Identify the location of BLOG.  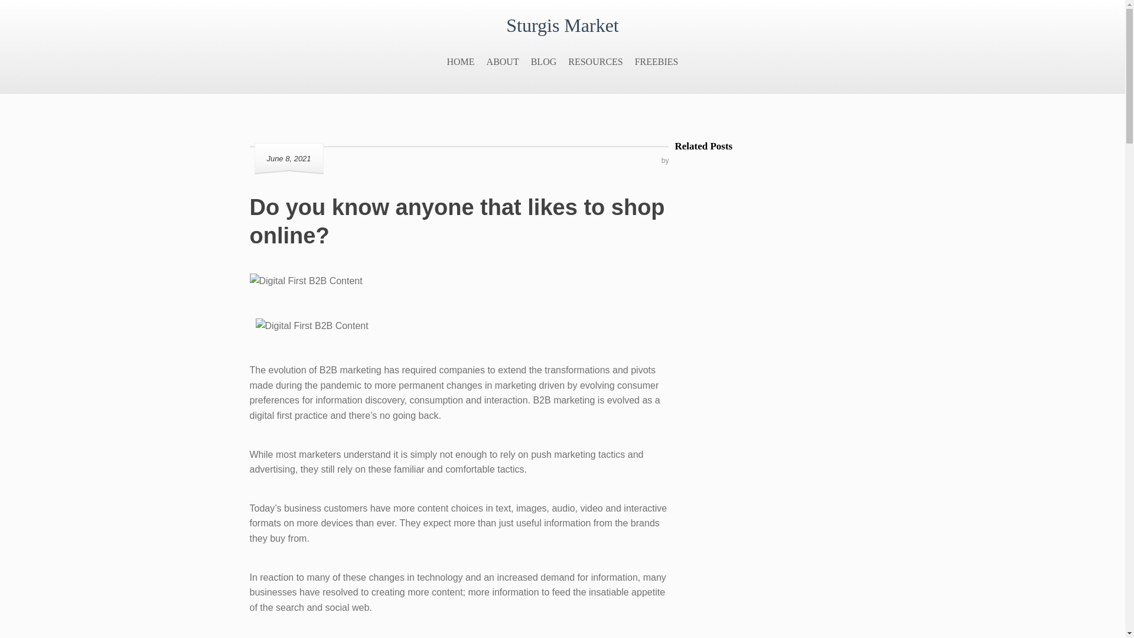
(543, 61).